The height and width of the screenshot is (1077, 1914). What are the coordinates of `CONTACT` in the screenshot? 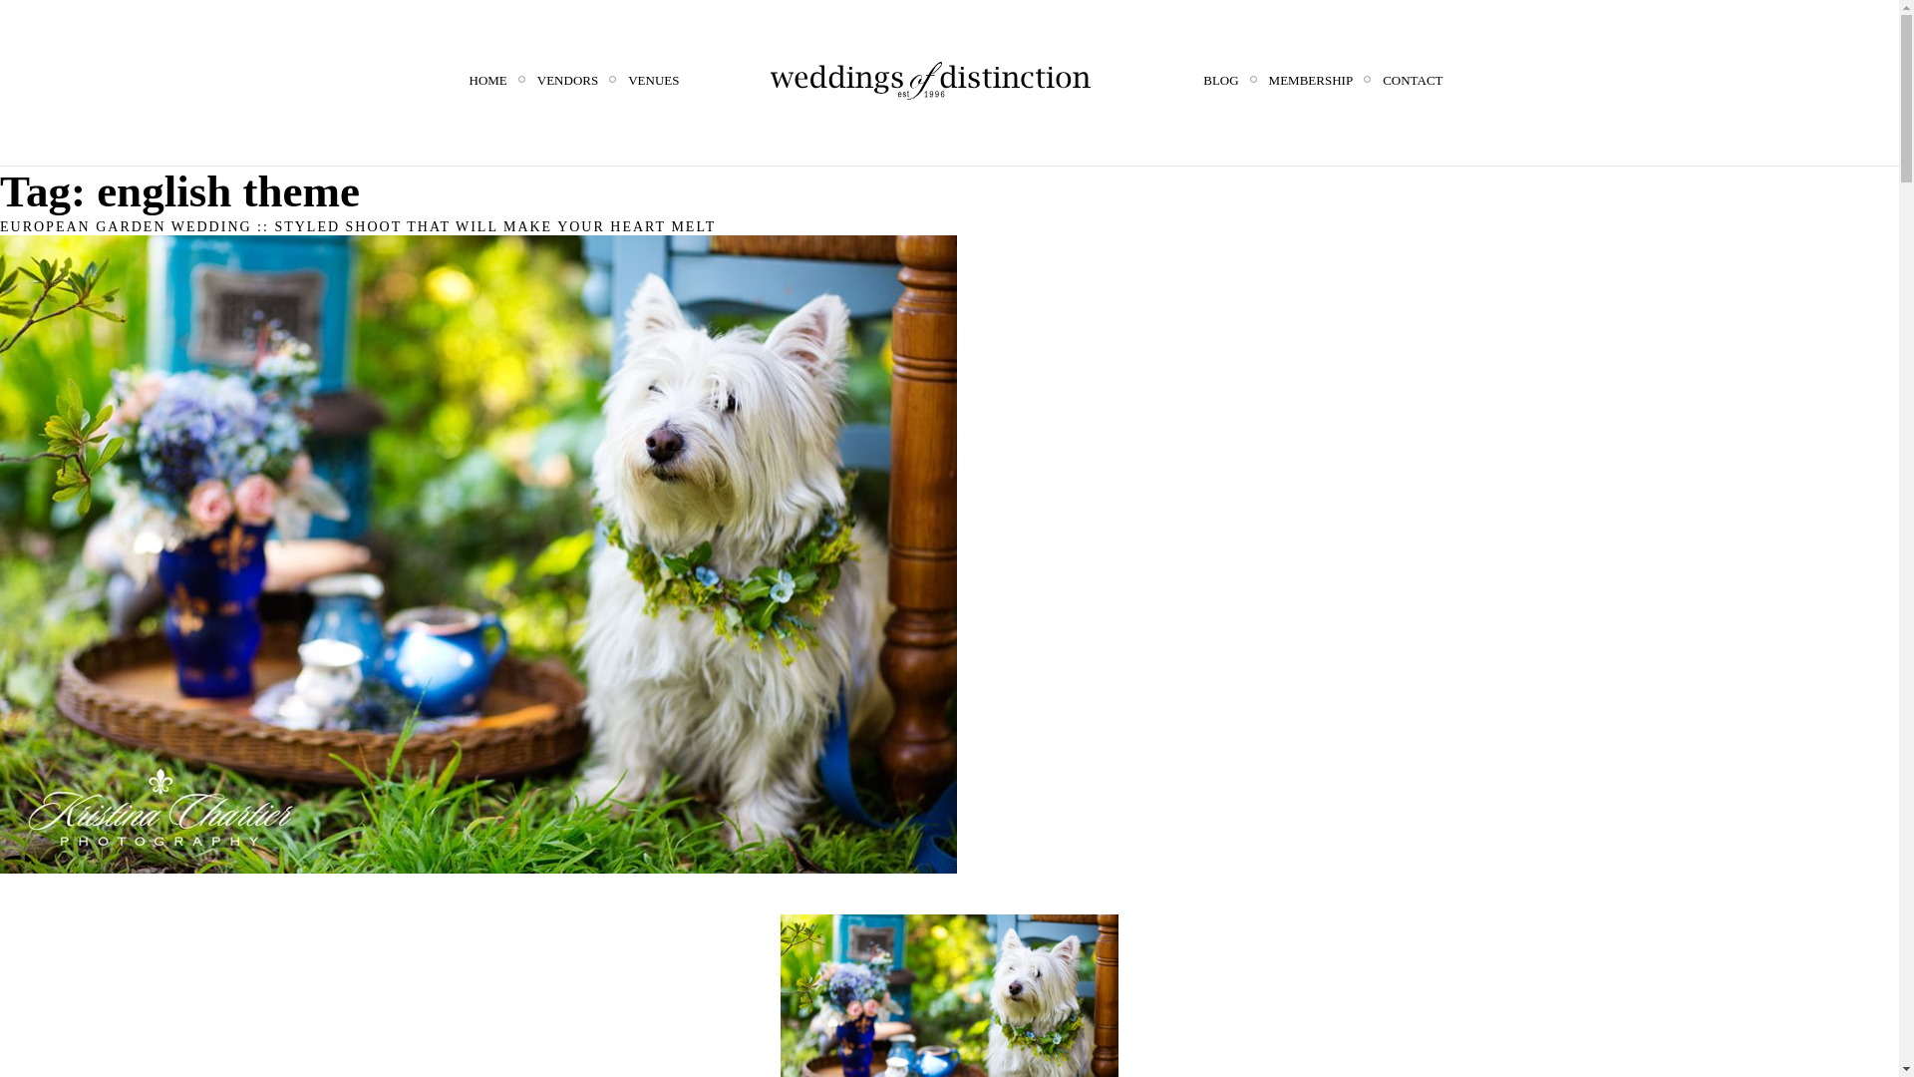 It's located at (1412, 80).